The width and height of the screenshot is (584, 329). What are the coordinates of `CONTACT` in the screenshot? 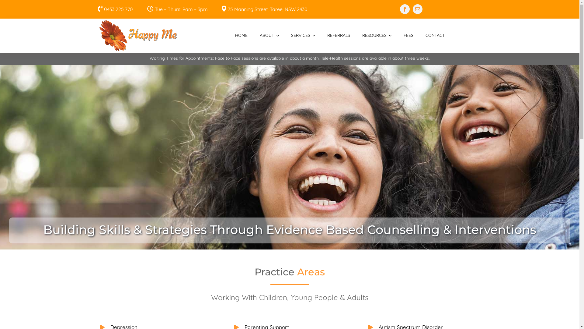 It's located at (435, 36).